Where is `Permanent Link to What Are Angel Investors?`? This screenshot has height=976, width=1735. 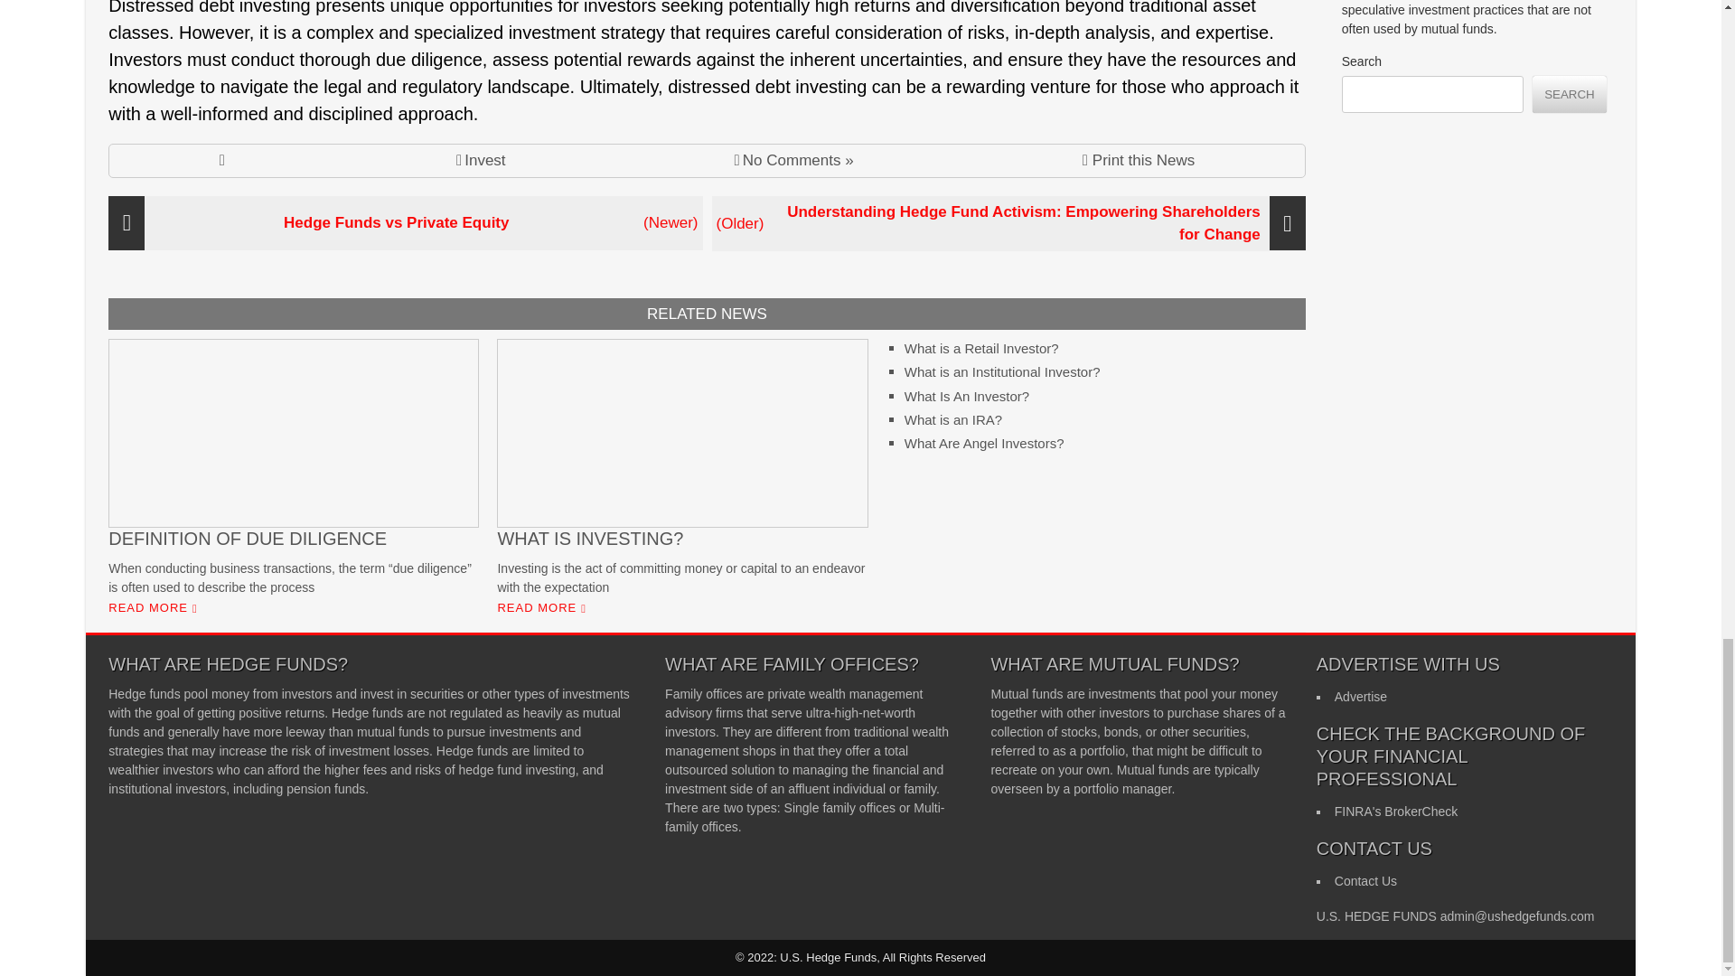 Permanent Link to What Are Angel Investors? is located at coordinates (984, 443).